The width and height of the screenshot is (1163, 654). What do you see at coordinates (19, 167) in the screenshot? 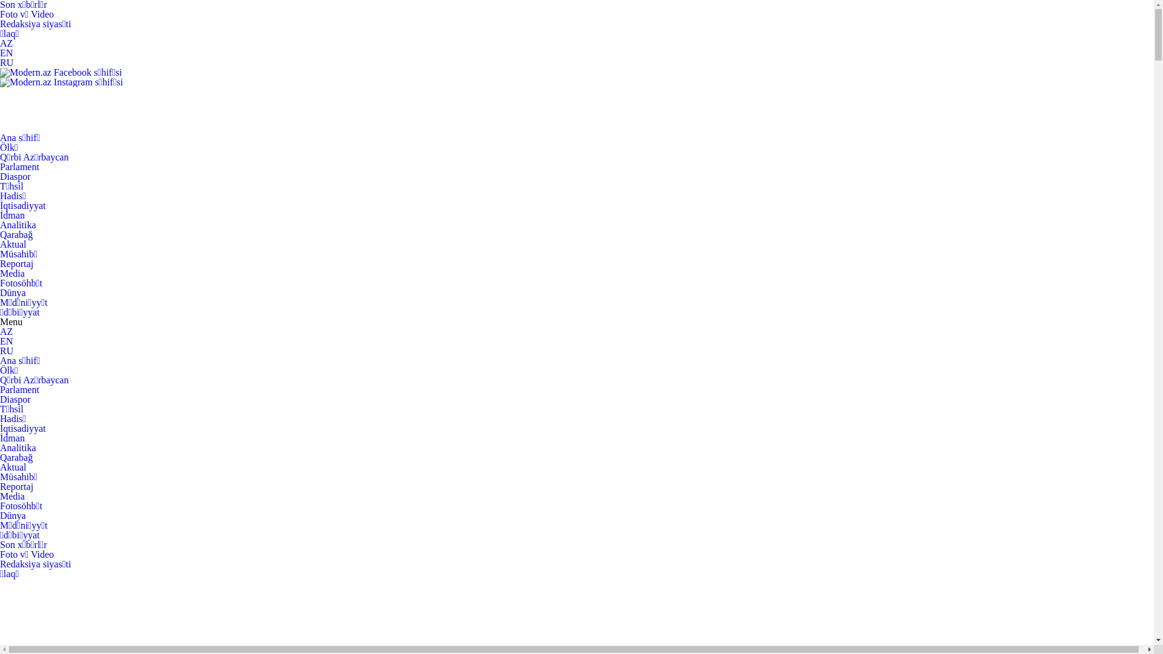
I see `Parlament` at bounding box center [19, 167].